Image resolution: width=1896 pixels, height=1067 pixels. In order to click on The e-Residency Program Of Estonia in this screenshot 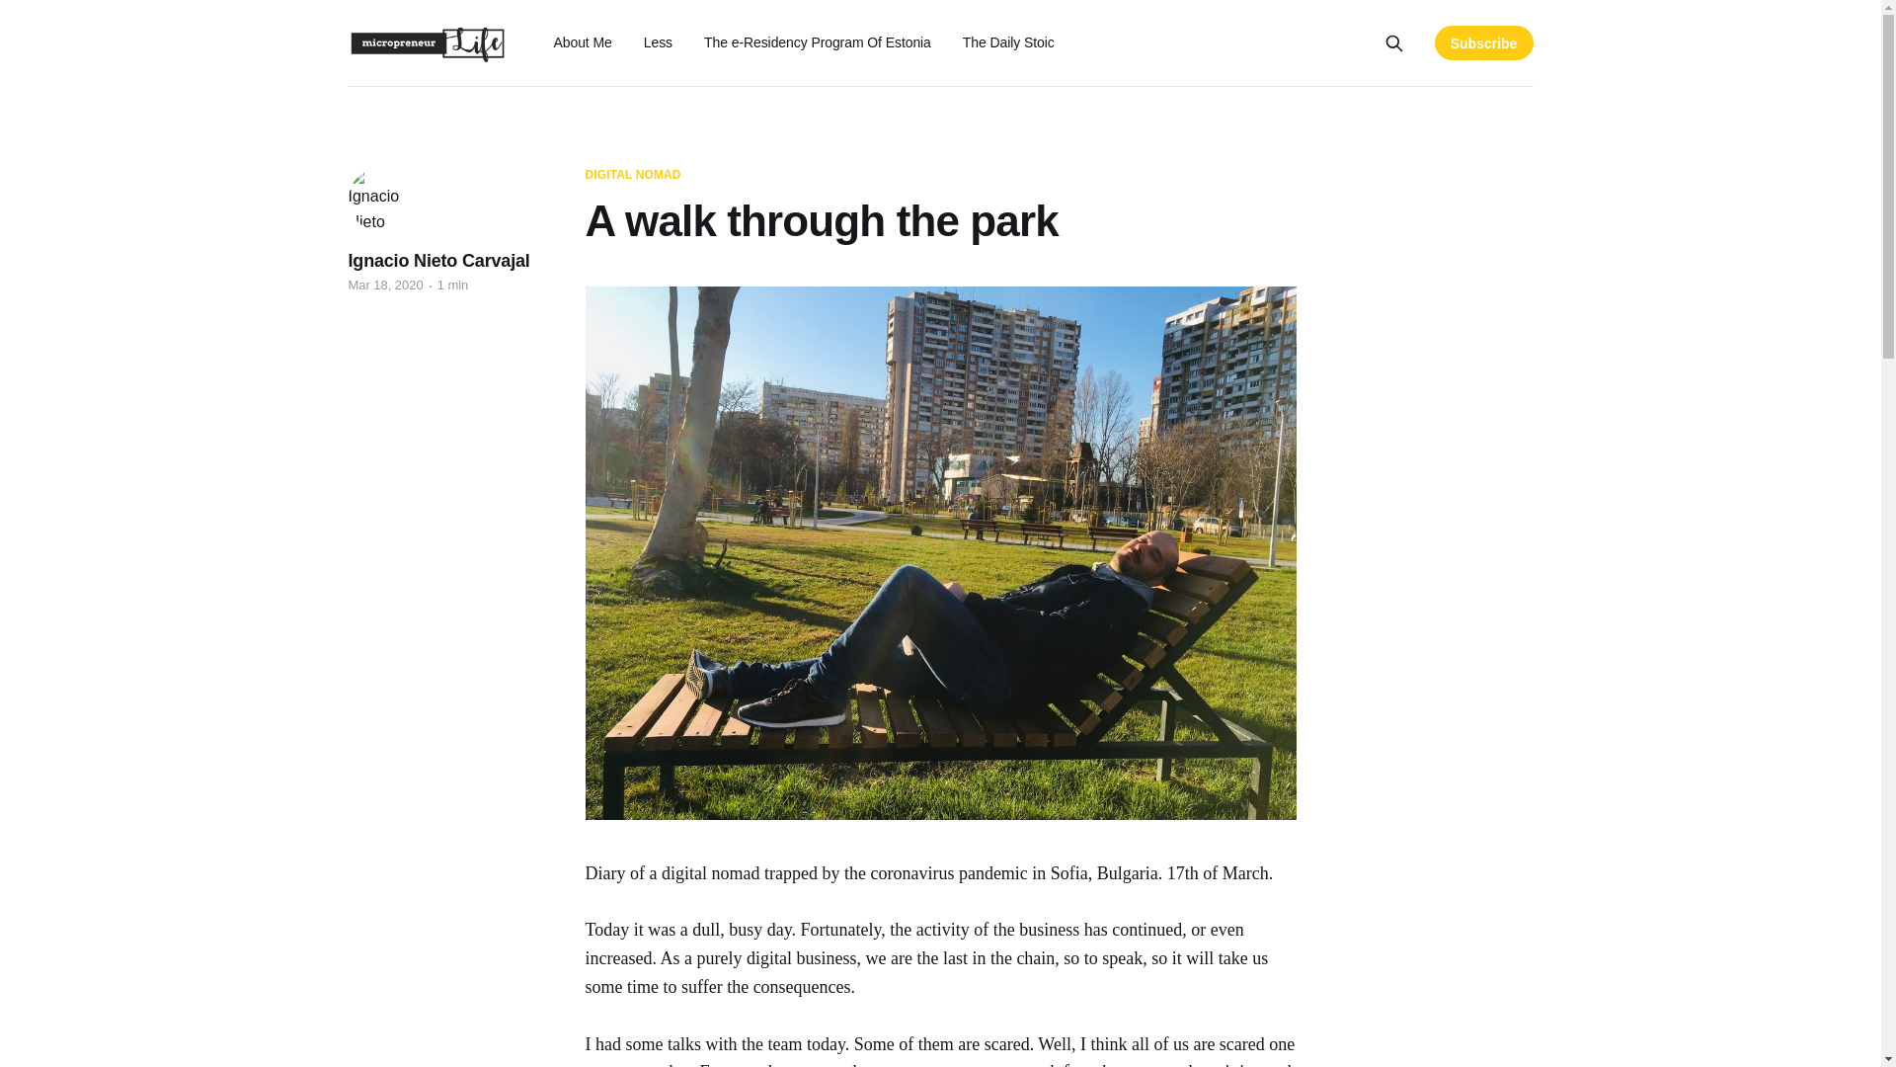, I will do `click(817, 41)`.